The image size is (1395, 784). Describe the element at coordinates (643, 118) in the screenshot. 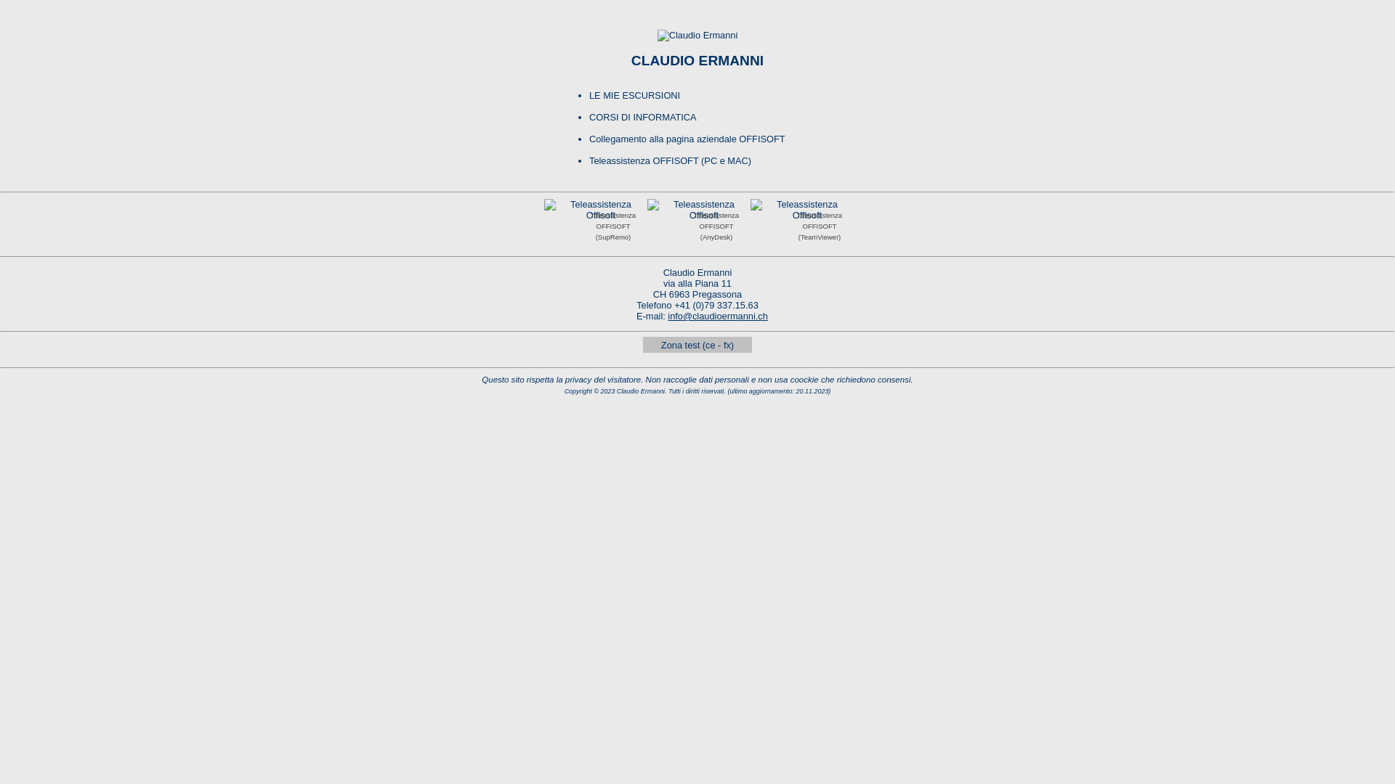

I see `CORSI DI INFORMATICA` at that location.